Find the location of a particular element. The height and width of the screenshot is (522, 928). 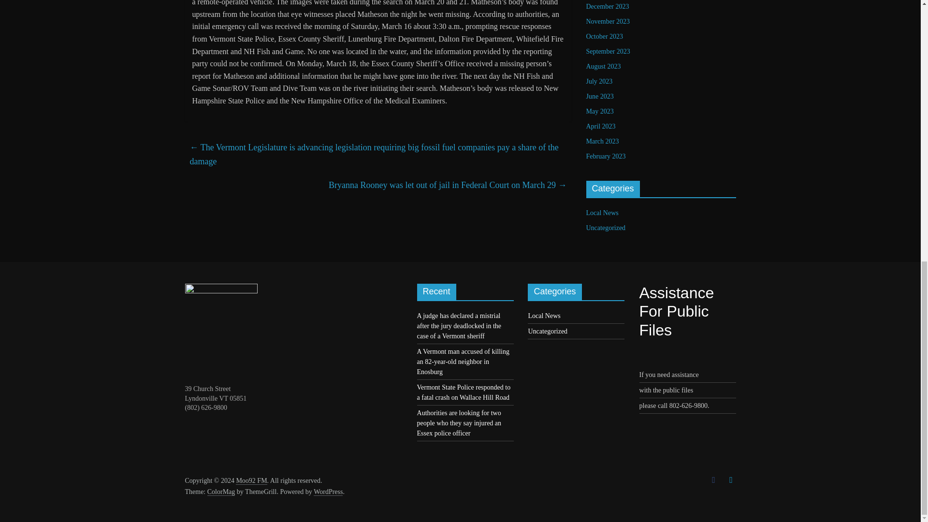

WordPress is located at coordinates (328, 492).